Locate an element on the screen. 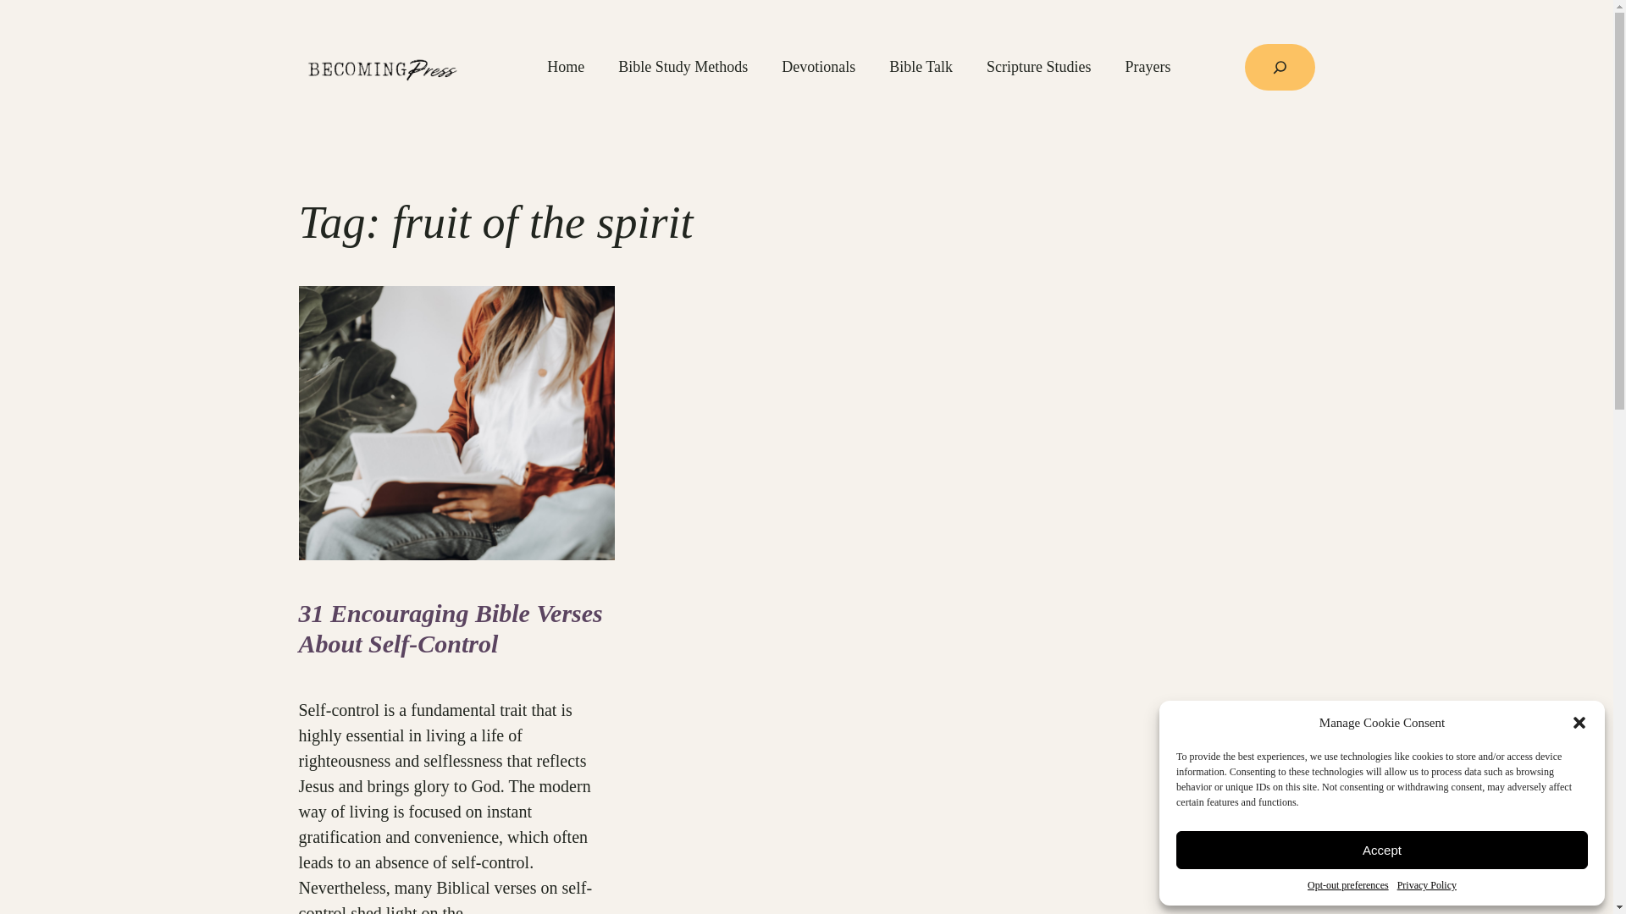  Opt-out preferences is located at coordinates (1347, 885).